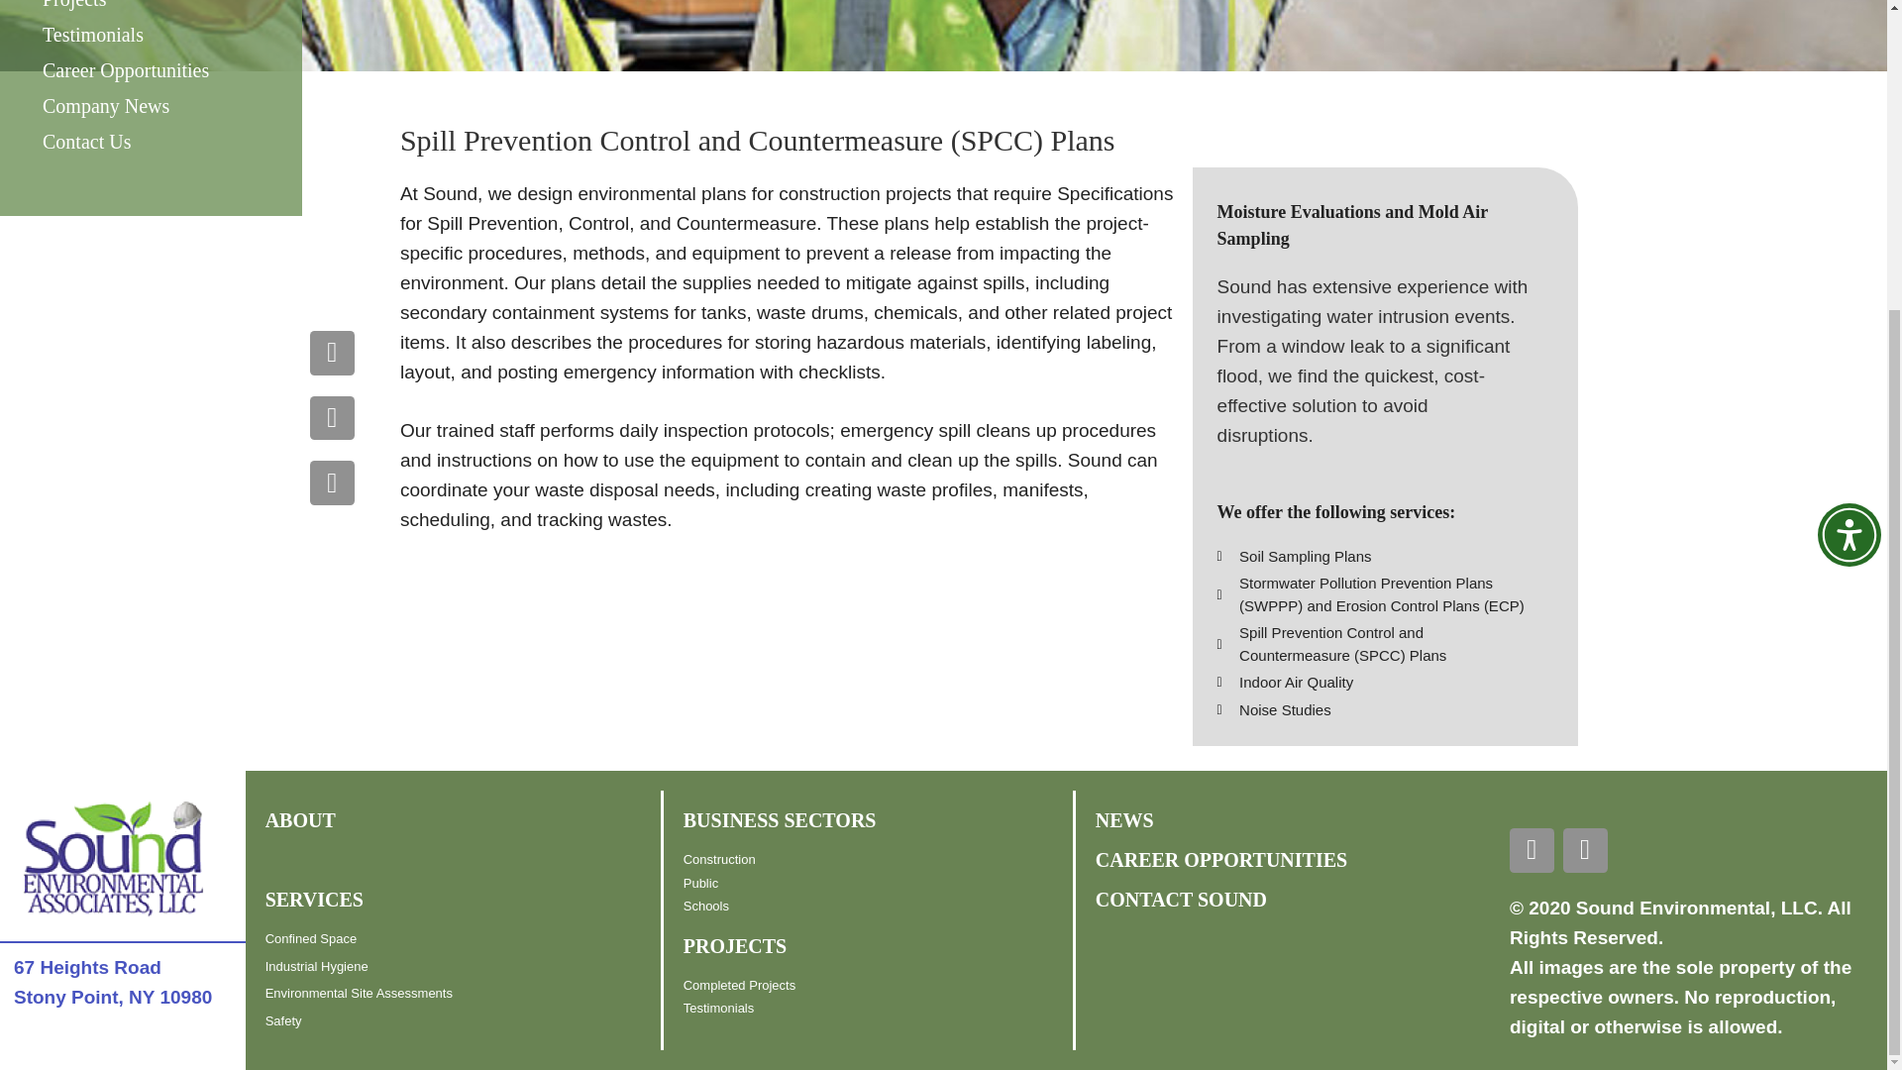  I want to click on Accessibility Menu, so click(1849, 110).